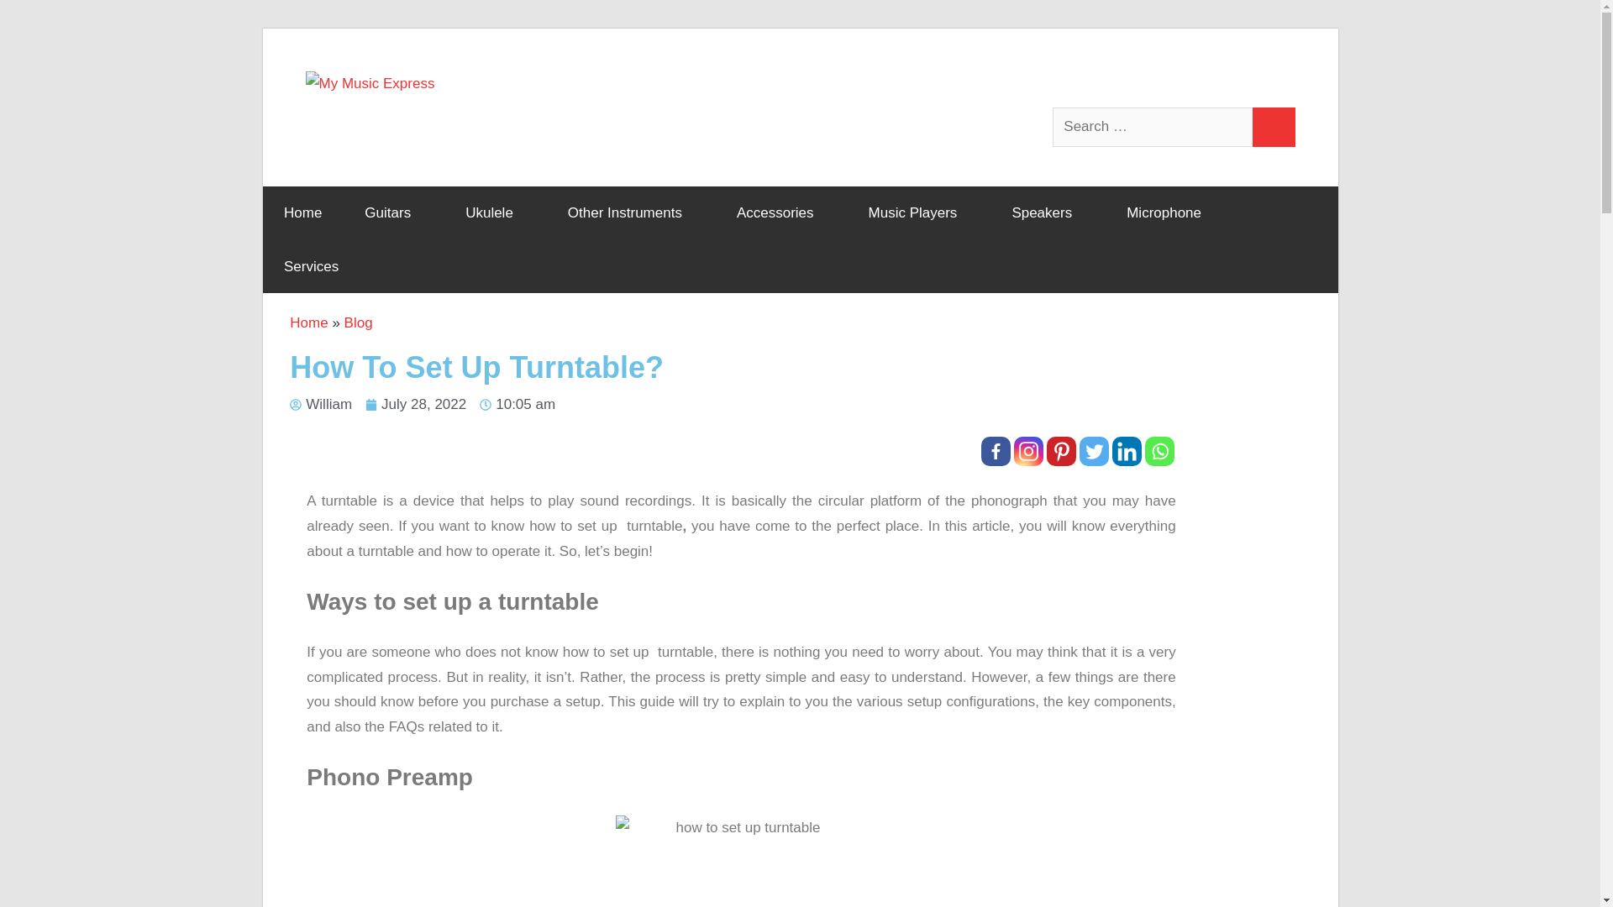 This screenshot has height=907, width=1613. What do you see at coordinates (302, 213) in the screenshot?
I see `Home` at bounding box center [302, 213].